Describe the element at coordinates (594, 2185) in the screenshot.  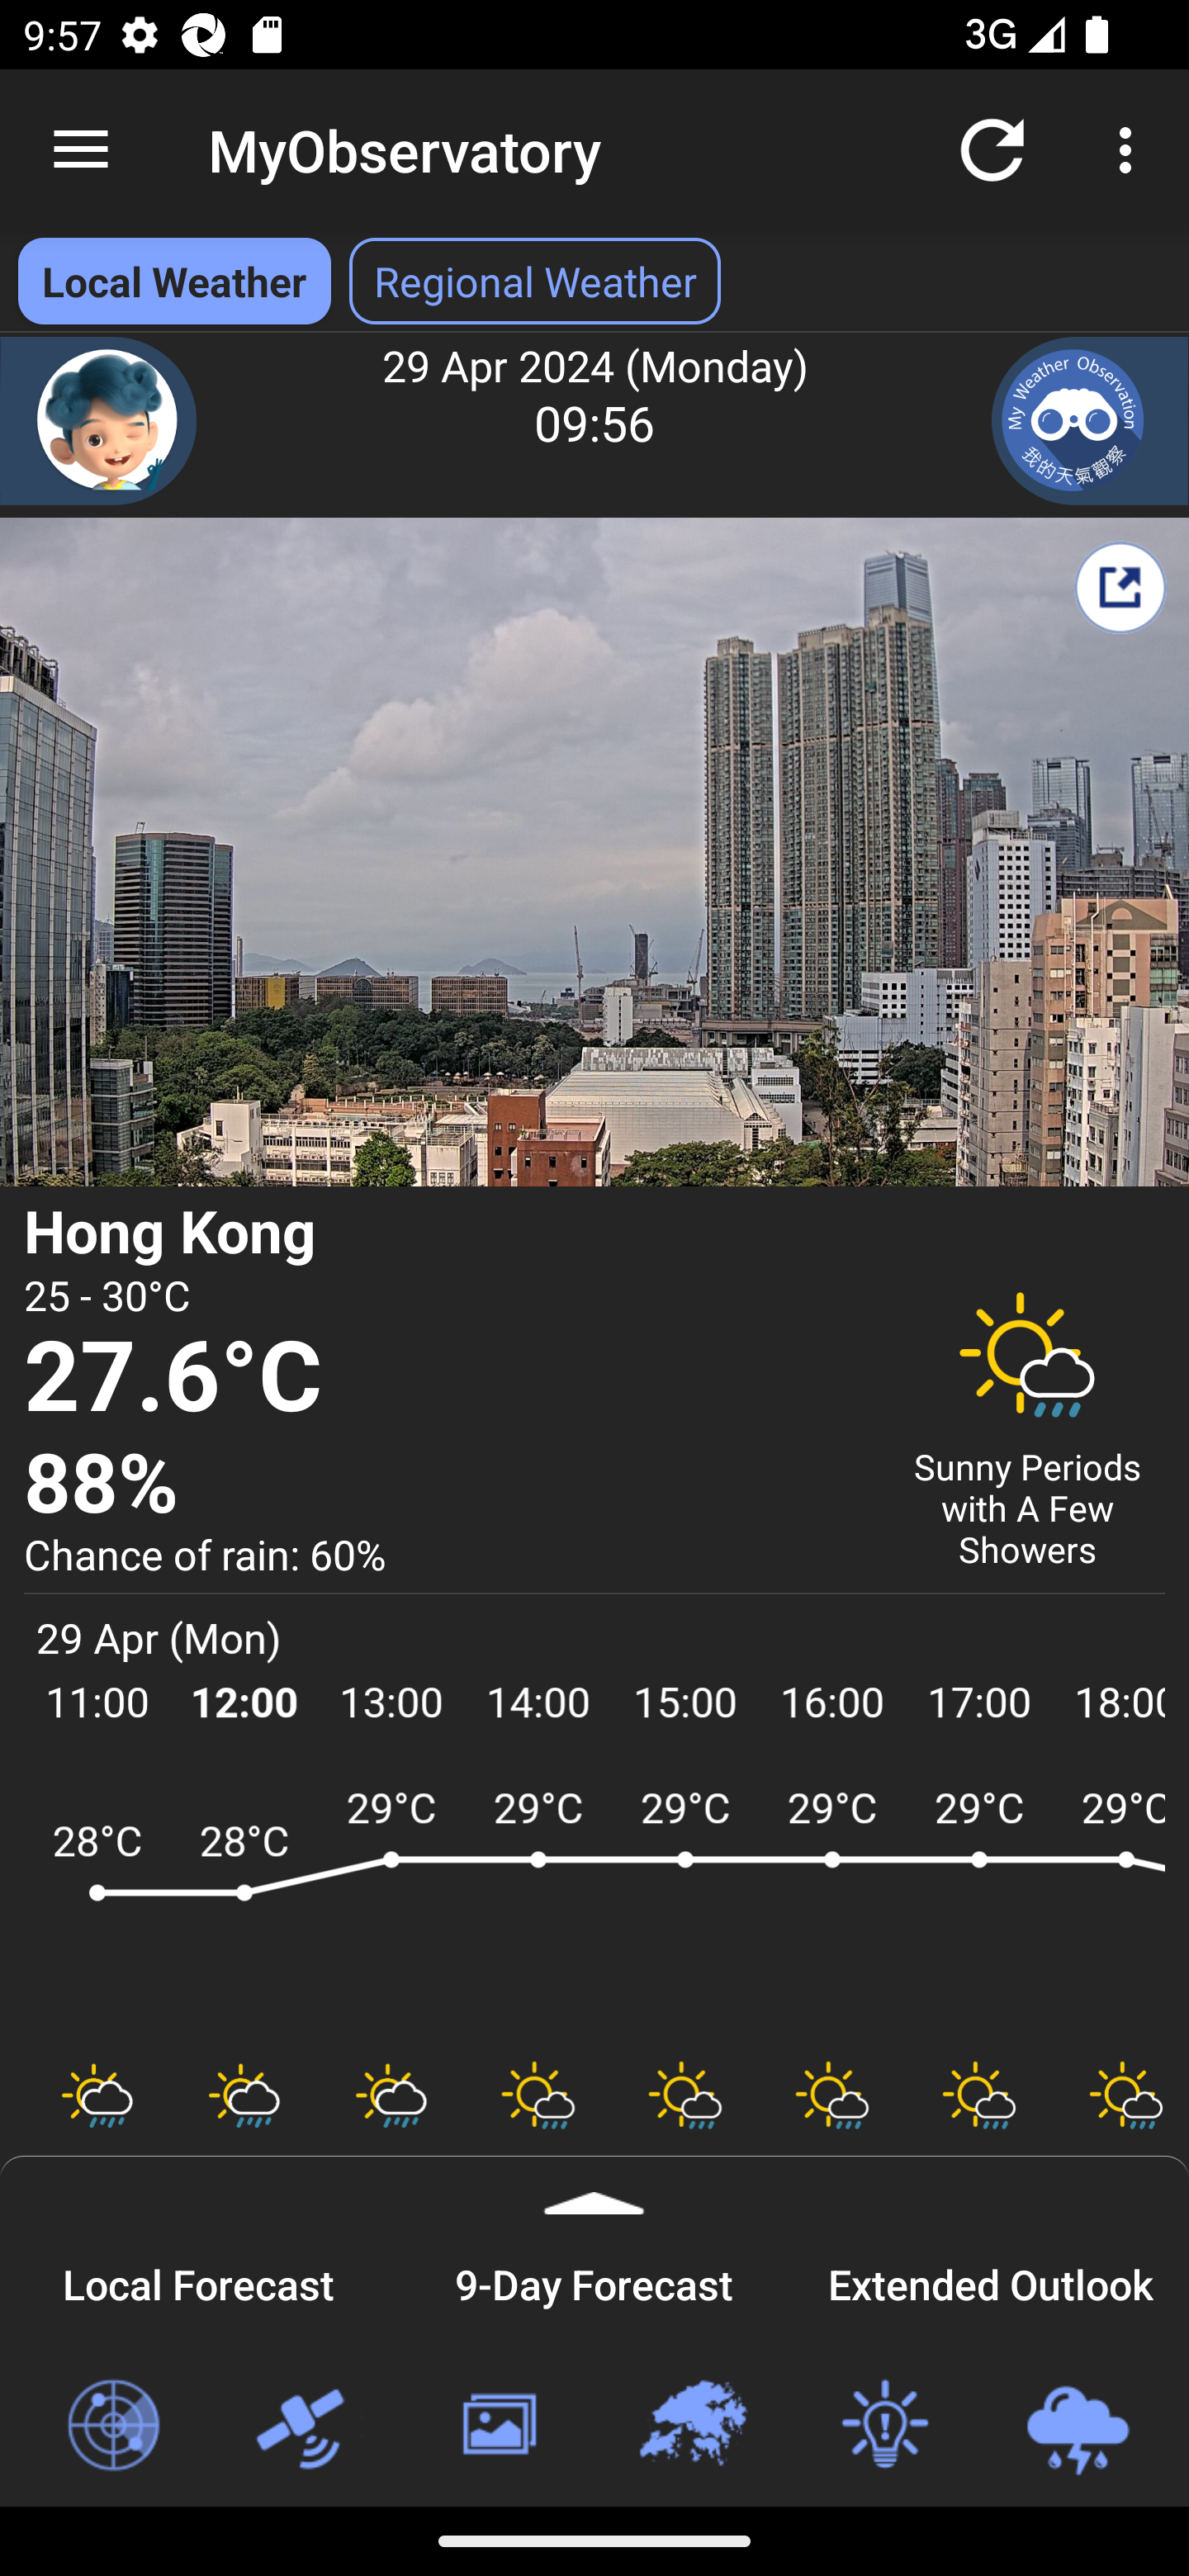
I see `Expand` at that location.